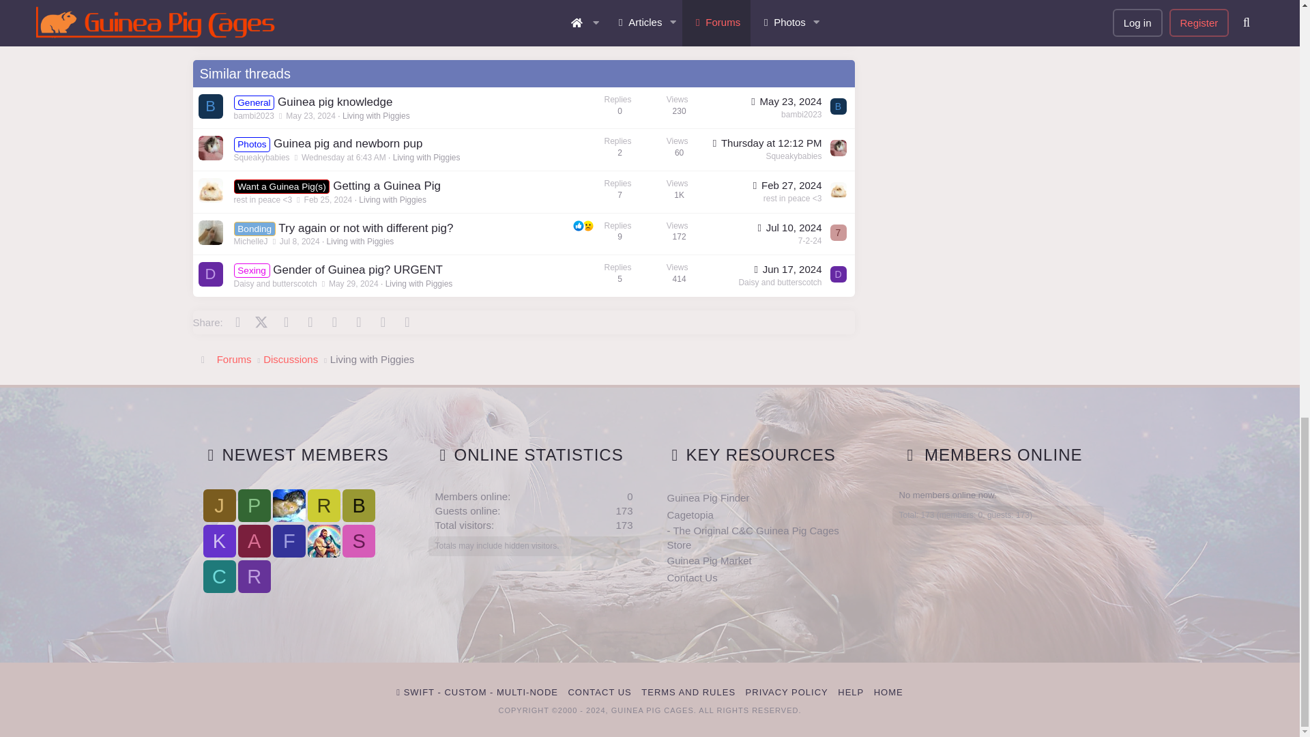 This screenshot has height=737, width=1310. Describe the element at coordinates (344, 157) in the screenshot. I see `Jul 17, 2024 at 6:43 AM` at that location.